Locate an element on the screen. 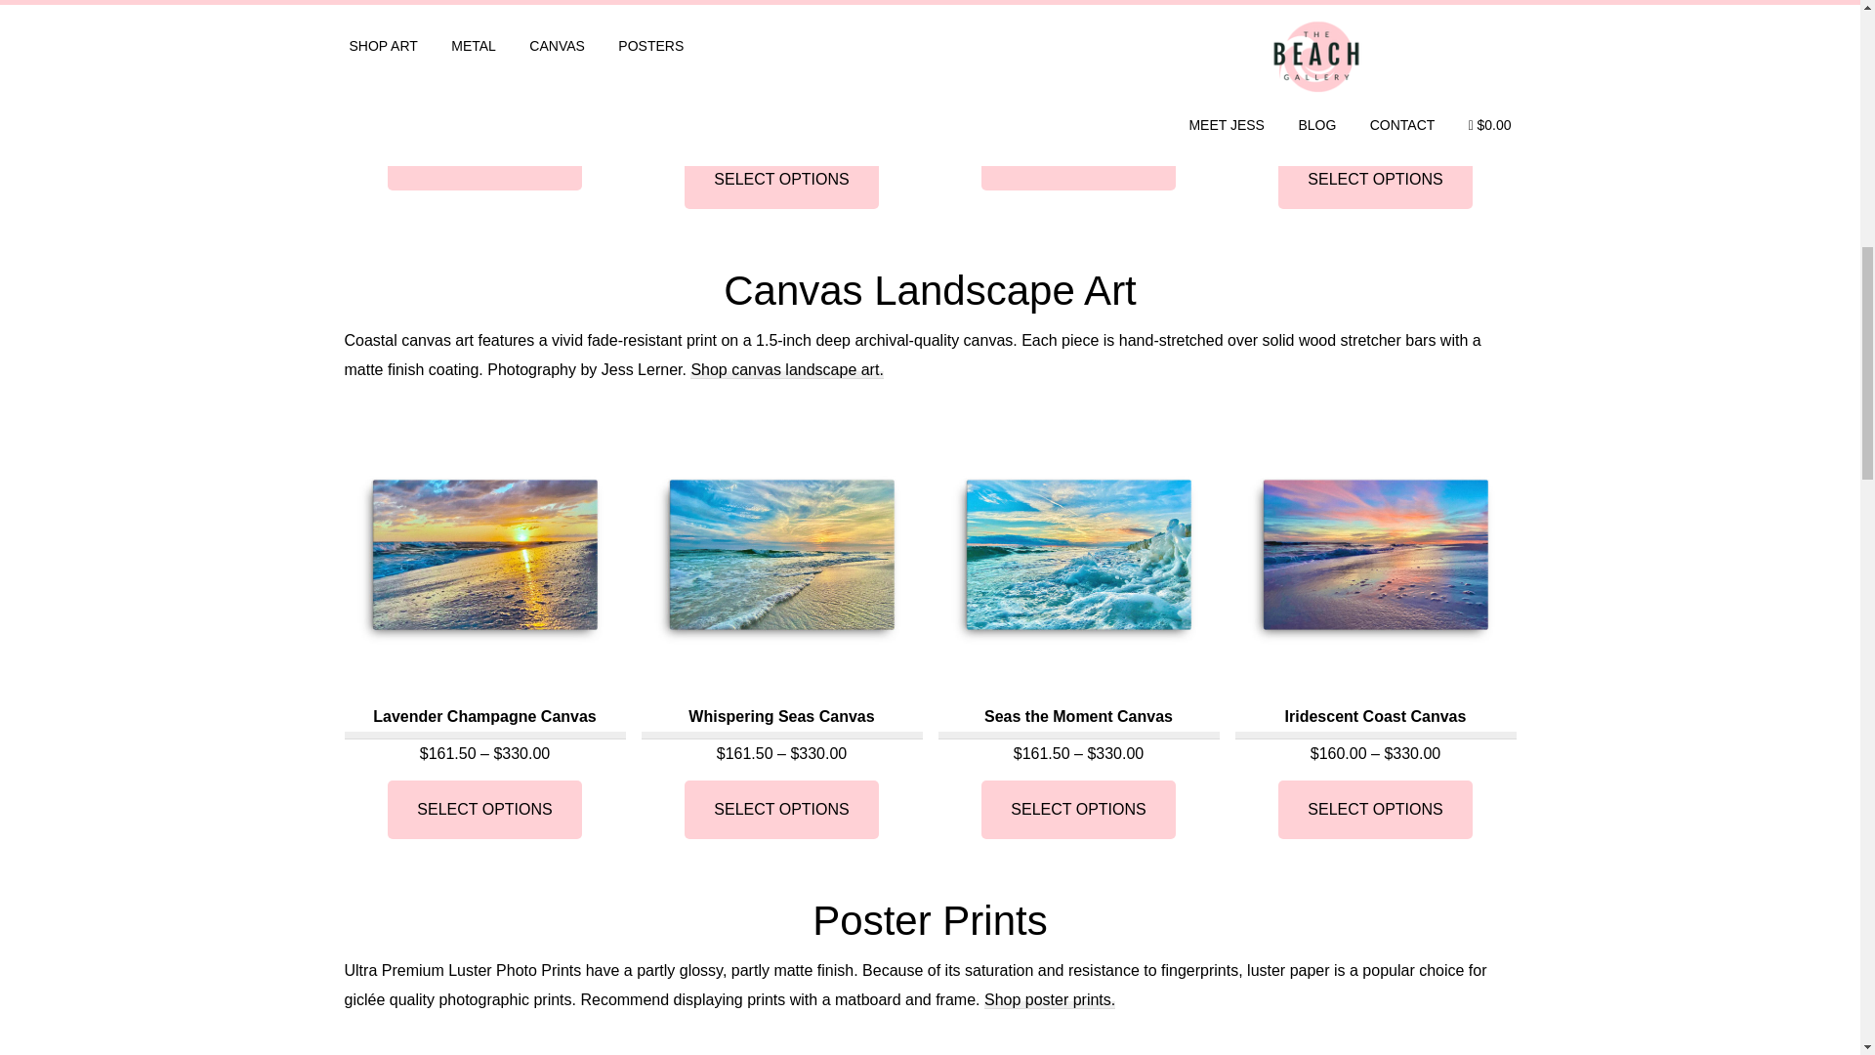 This screenshot has width=1875, height=1055. Shop canvas landscape art. is located at coordinates (786, 369).